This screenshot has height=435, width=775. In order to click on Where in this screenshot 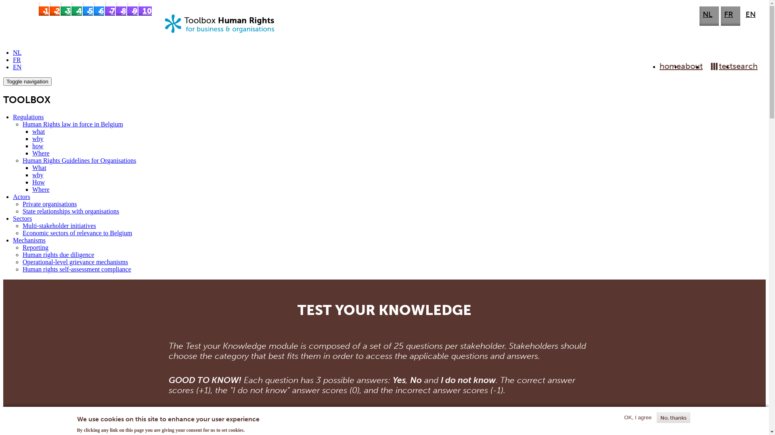, I will do `click(41, 189)`.